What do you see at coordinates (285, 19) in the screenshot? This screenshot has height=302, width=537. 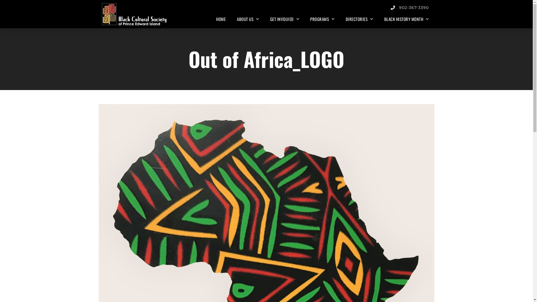 I see `GET INVOLVED` at bounding box center [285, 19].